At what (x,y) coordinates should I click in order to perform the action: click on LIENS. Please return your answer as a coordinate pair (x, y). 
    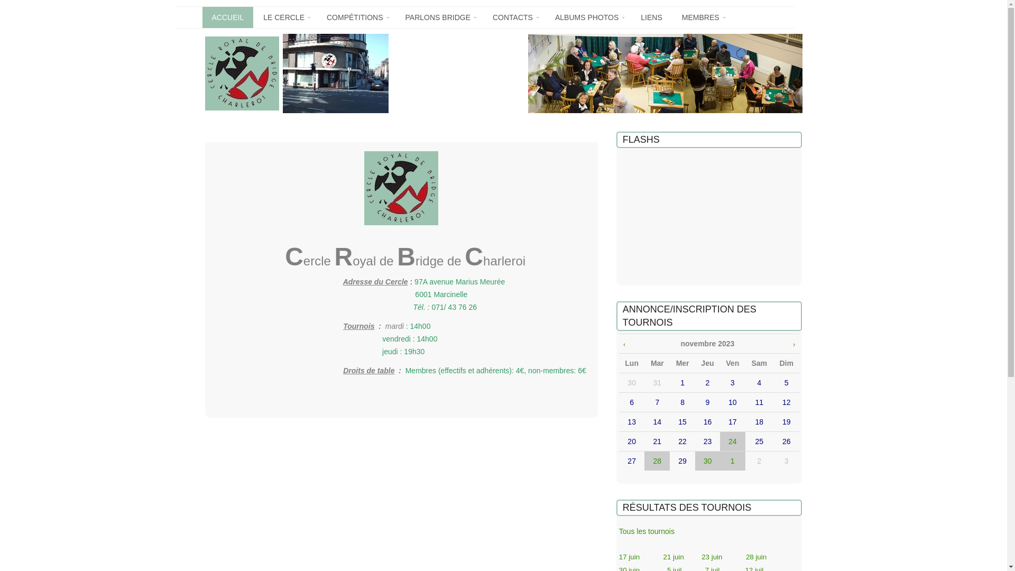
    Looking at the image, I should click on (651, 17).